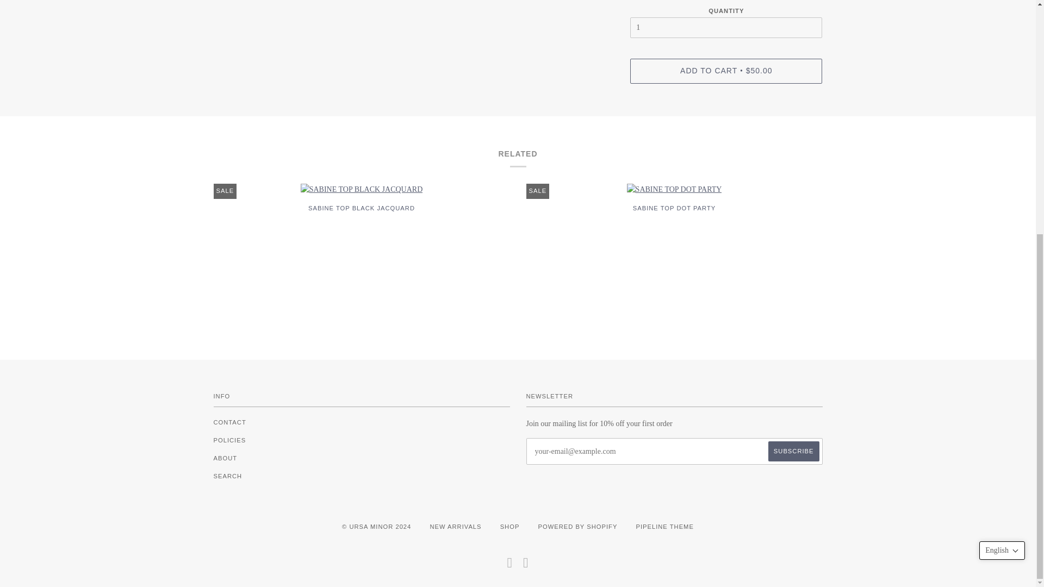  I want to click on Ursa Minor on Facebook, so click(509, 565).